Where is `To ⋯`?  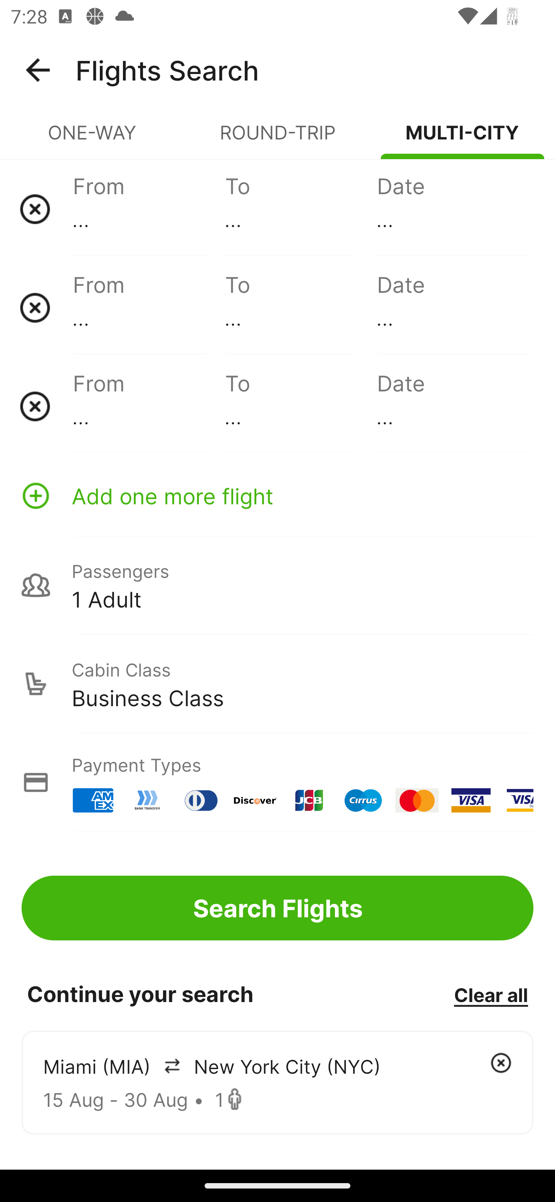
To ⋯ is located at coordinates (301, 307).